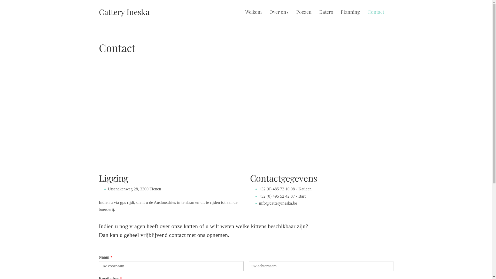 The width and height of the screenshot is (496, 279). What do you see at coordinates (350, 12) in the screenshot?
I see `Planning` at bounding box center [350, 12].